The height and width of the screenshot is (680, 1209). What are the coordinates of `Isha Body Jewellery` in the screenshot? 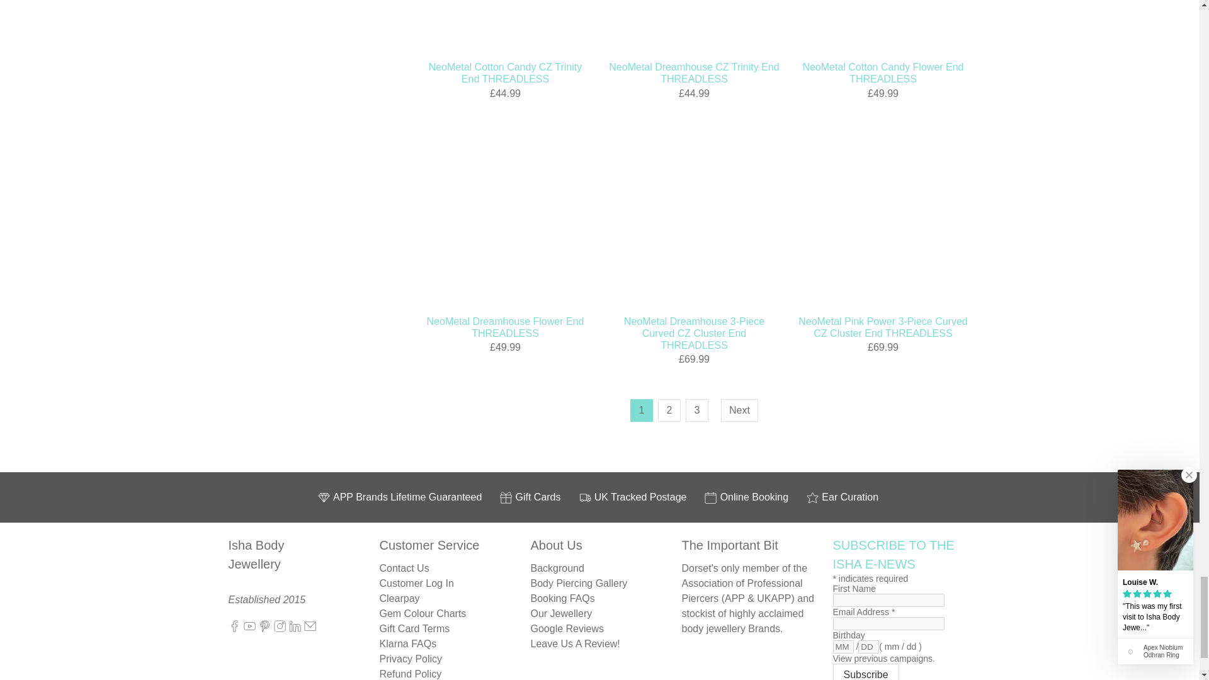 It's located at (270, 564).